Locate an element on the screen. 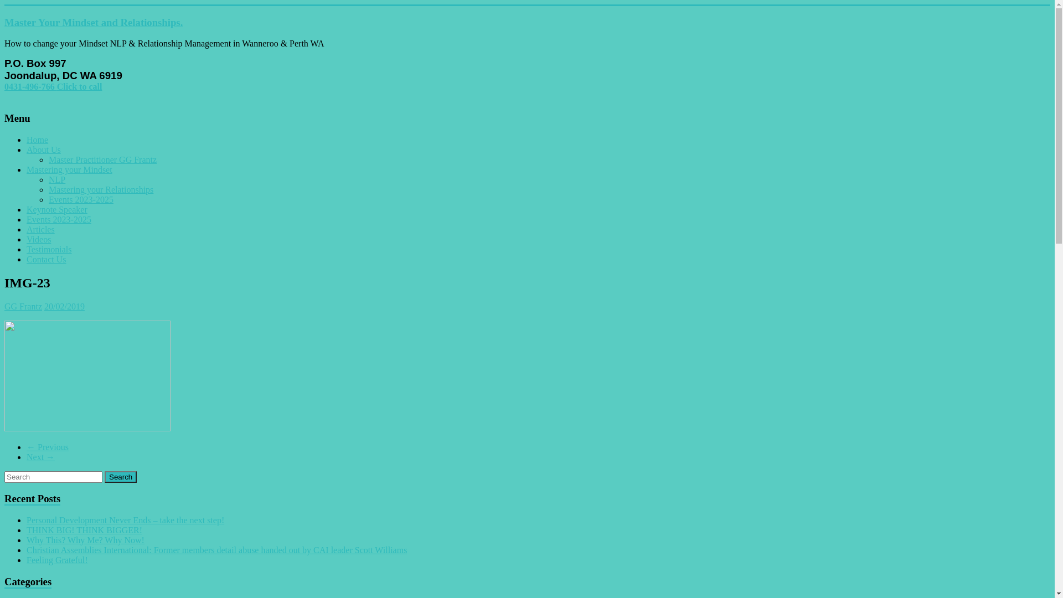 The height and width of the screenshot is (598, 1063). Events 2023-2025 is located at coordinates (81, 199).